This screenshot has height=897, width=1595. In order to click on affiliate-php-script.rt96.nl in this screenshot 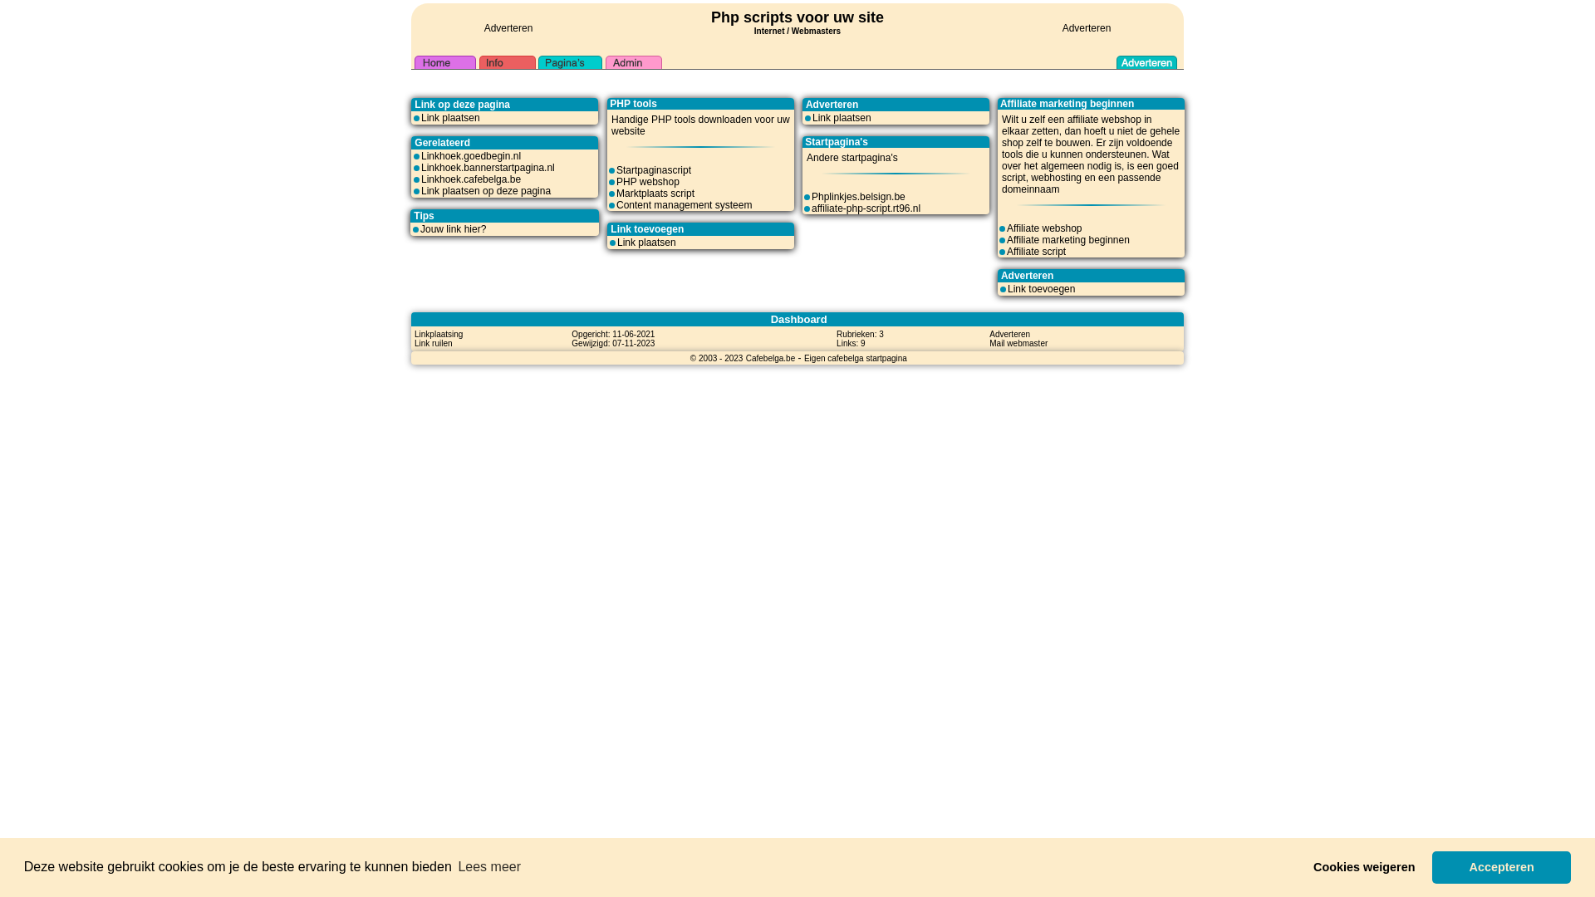, I will do `click(866, 208)`.